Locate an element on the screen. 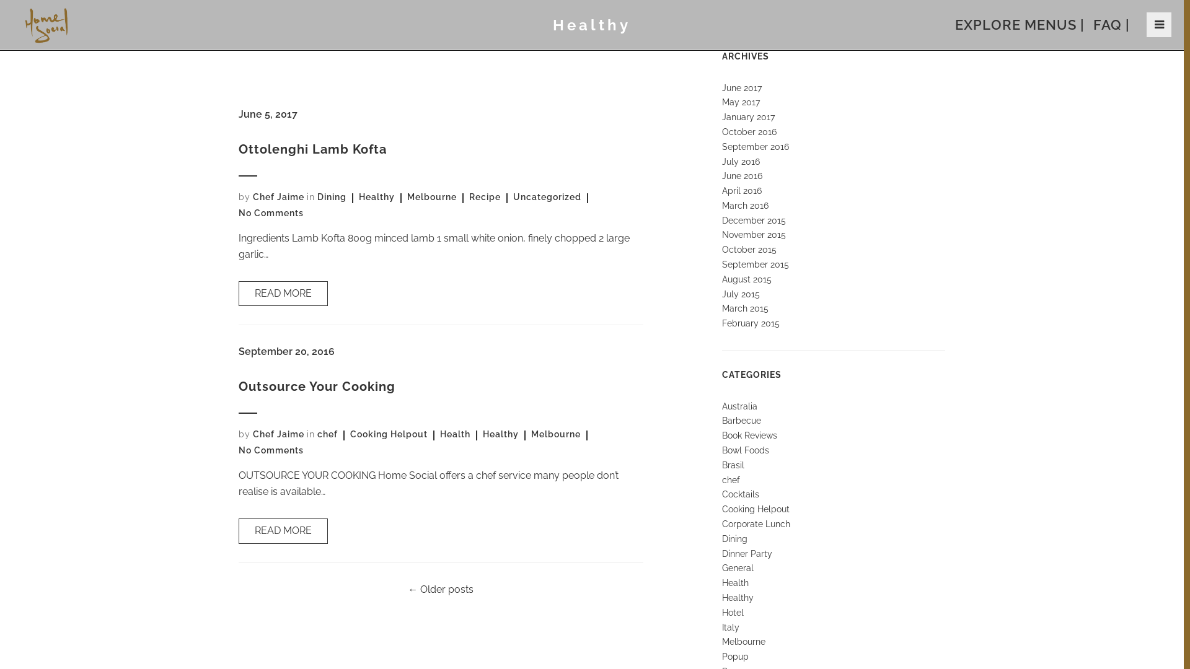  Barbecue is located at coordinates (741, 421).